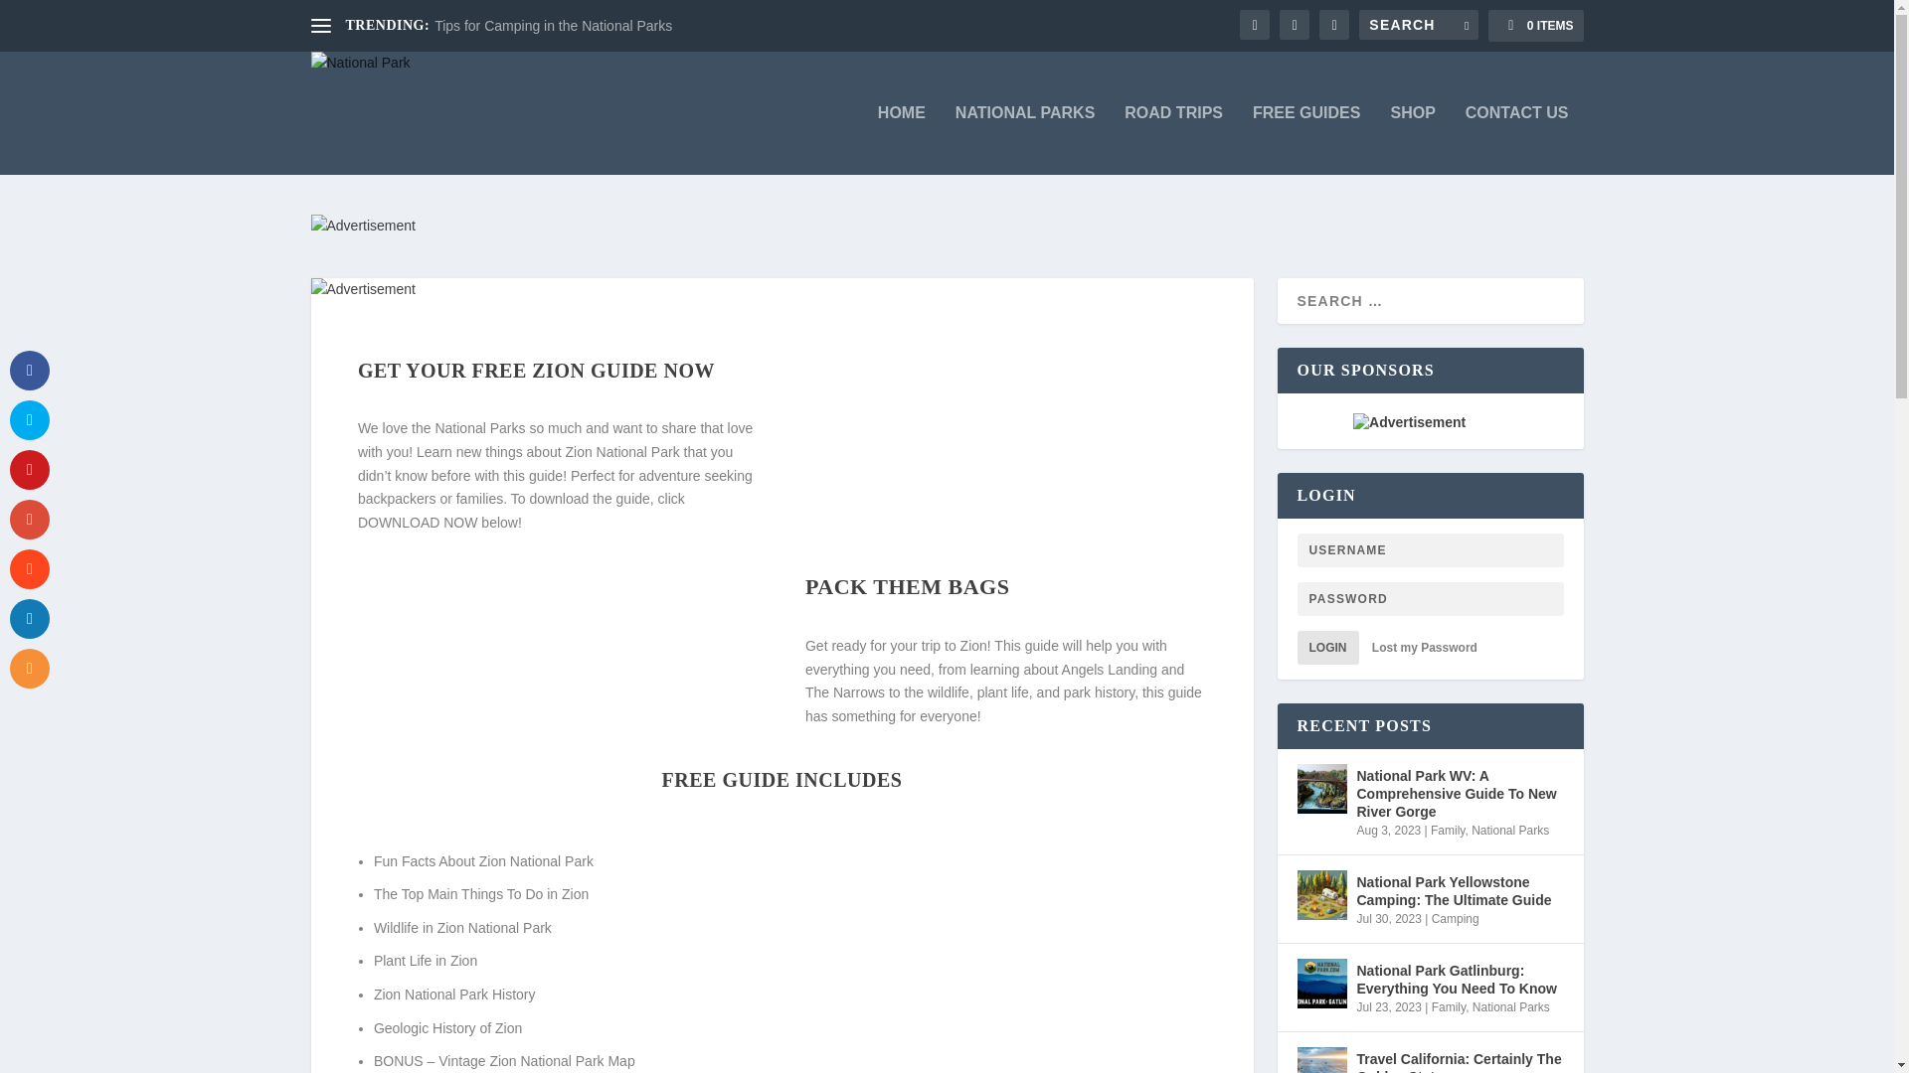 The image size is (1909, 1073). Describe the element at coordinates (1024, 139) in the screenshot. I see `NATIONAL PARKS` at that location.